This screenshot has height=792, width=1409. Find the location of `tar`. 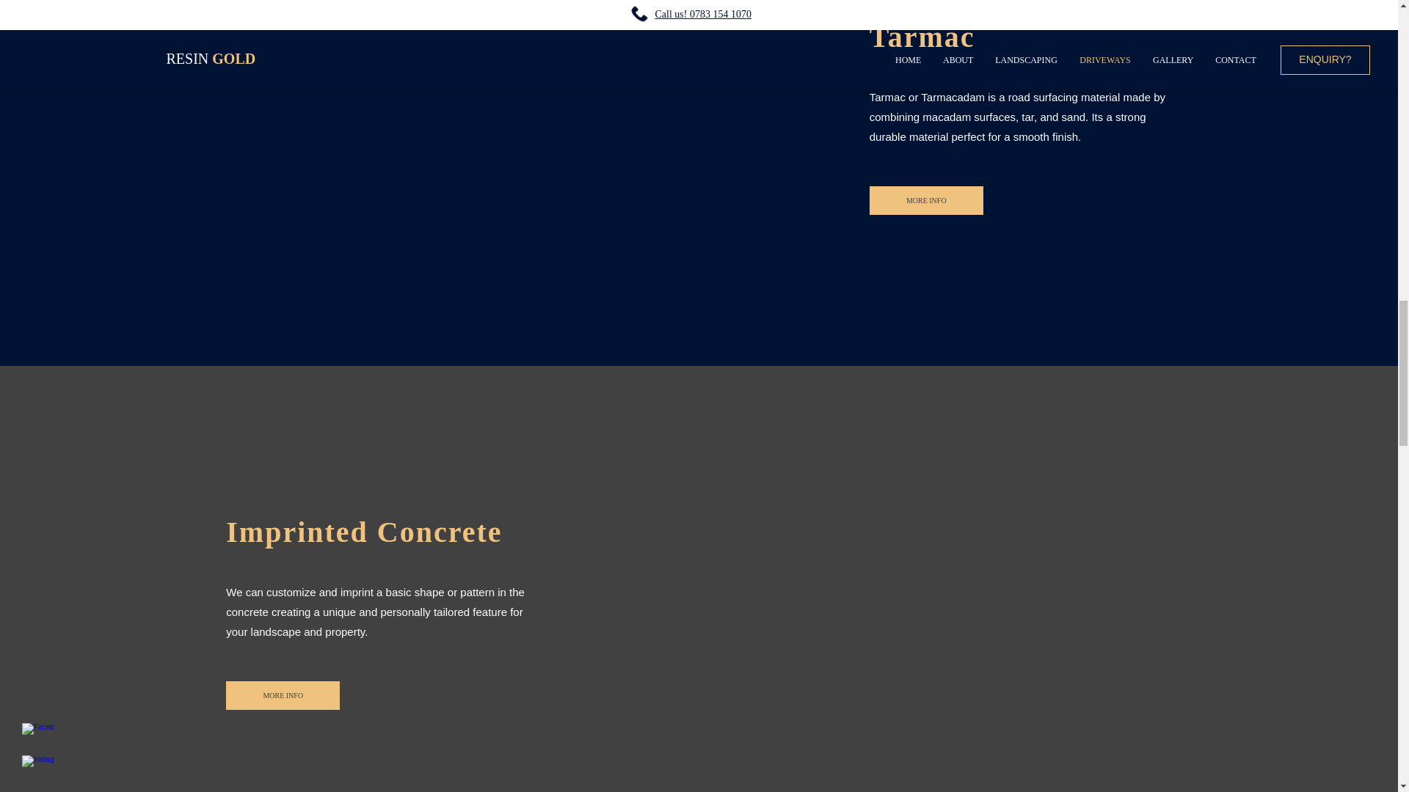

tar is located at coordinates (1027, 117).